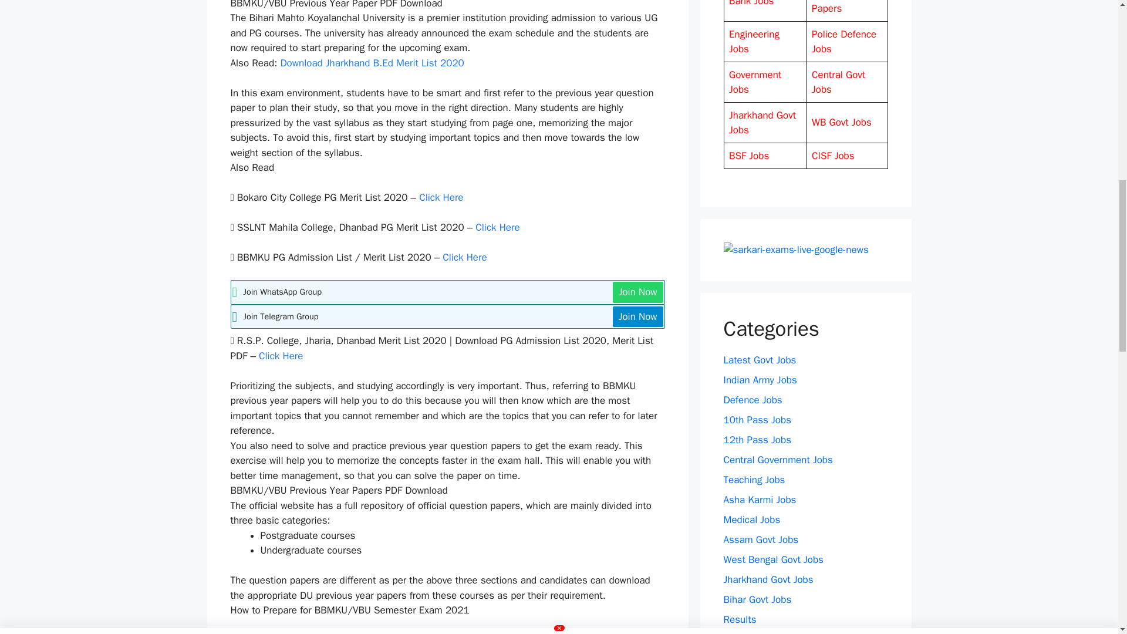 The height and width of the screenshot is (634, 1127). Describe the element at coordinates (498, 227) in the screenshot. I see `Click Here` at that location.